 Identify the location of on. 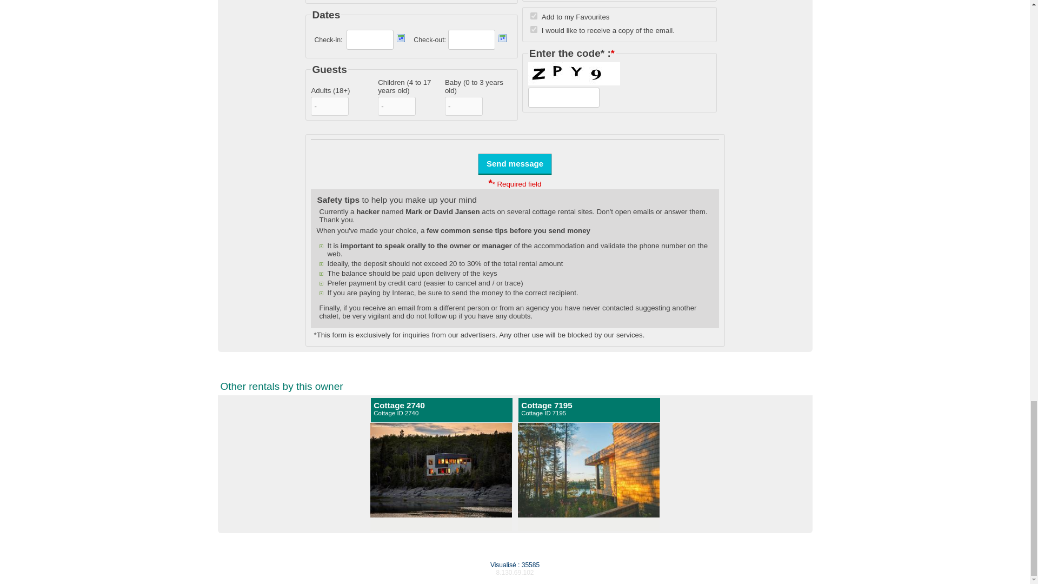
(515, 163).